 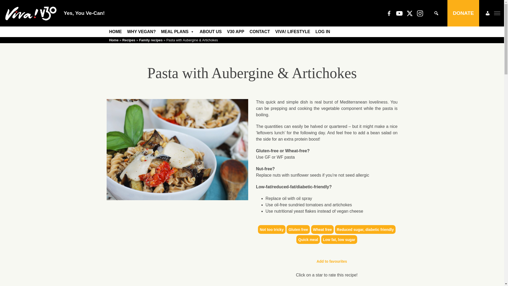 I want to click on Twitter, so click(x=410, y=13).